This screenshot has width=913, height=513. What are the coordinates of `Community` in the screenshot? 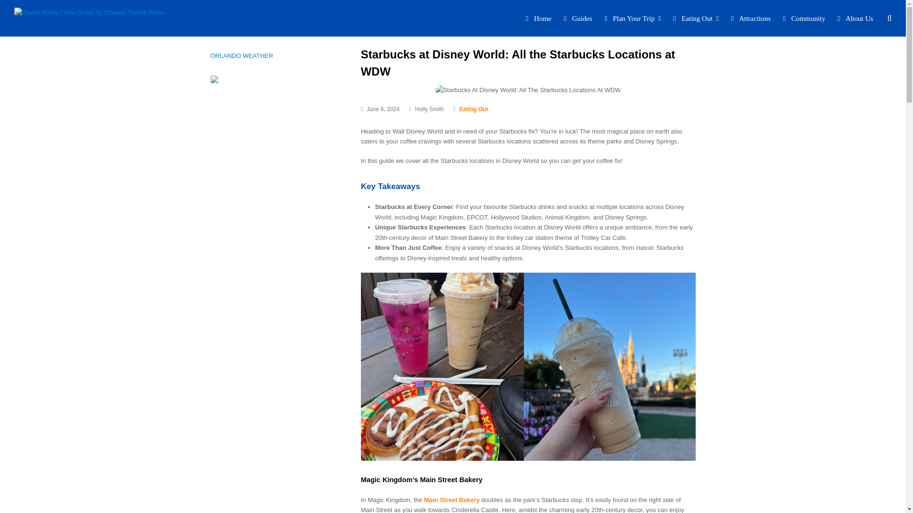 It's located at (805, 18).